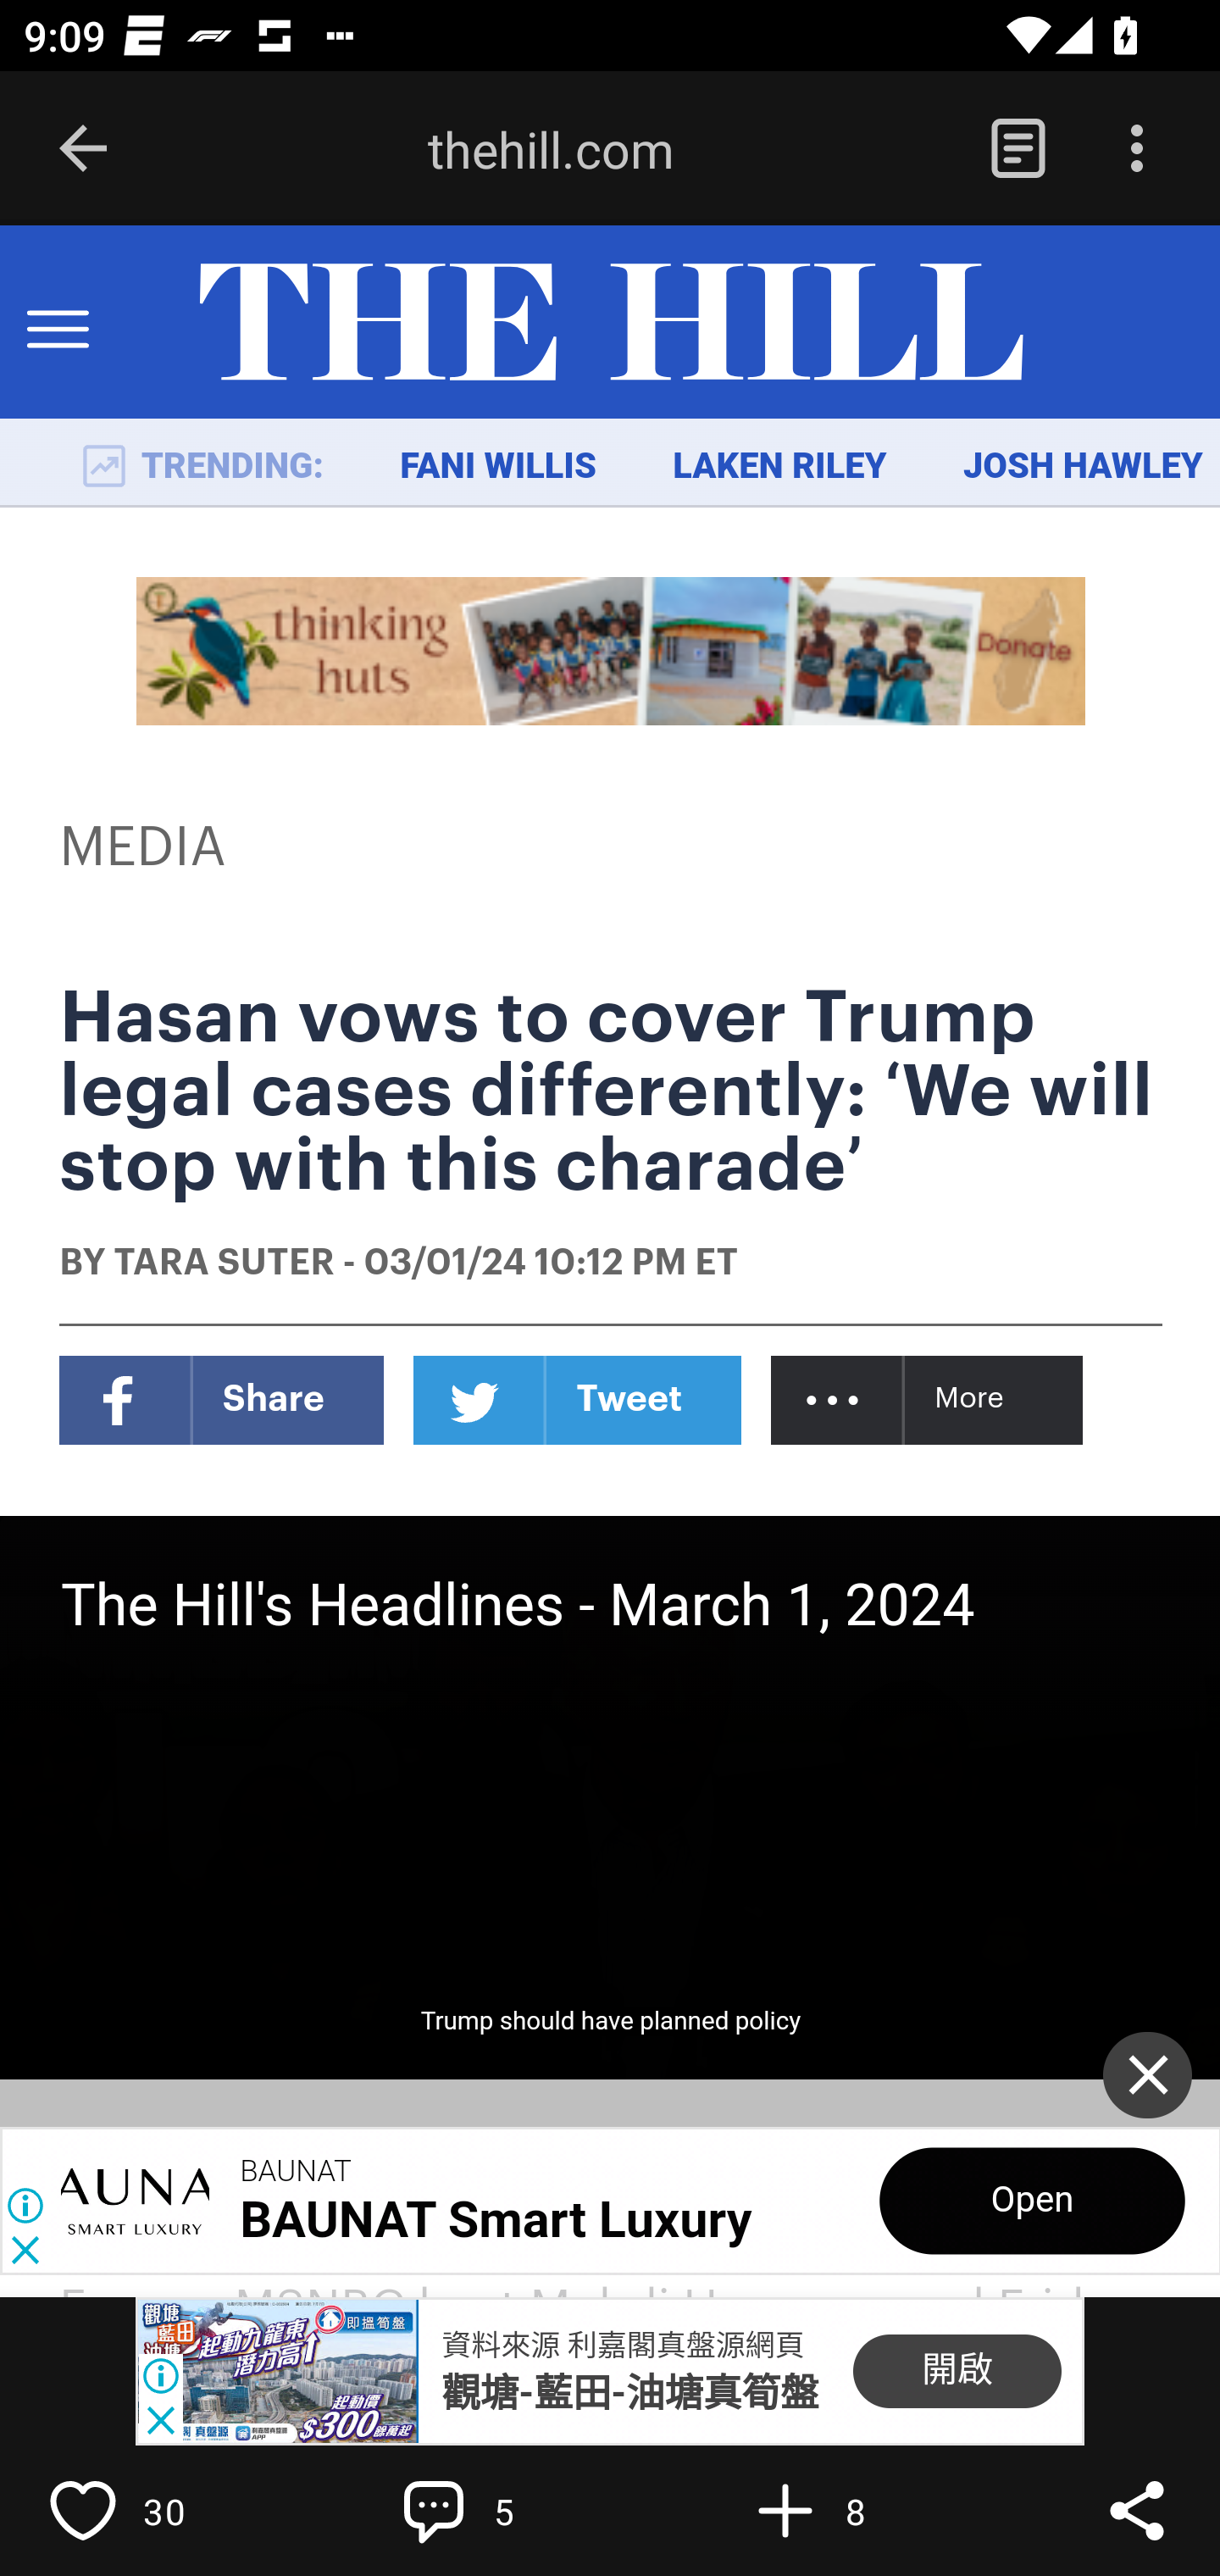 The image size is (1220, 2576). Describe the element at coordinates (929, 1400) in the screenshot. I see `... More` at that location.